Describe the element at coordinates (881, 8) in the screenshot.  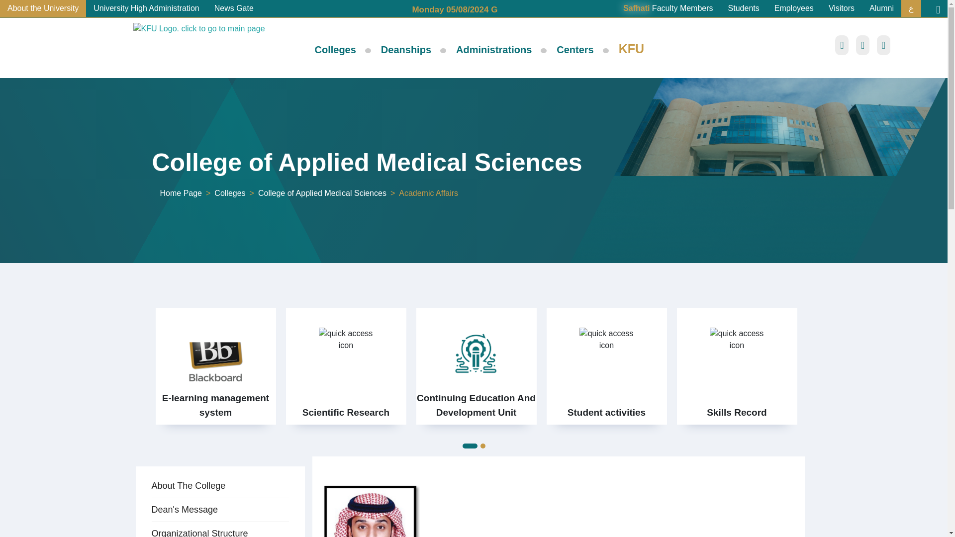
I see `Alumni` at that location.